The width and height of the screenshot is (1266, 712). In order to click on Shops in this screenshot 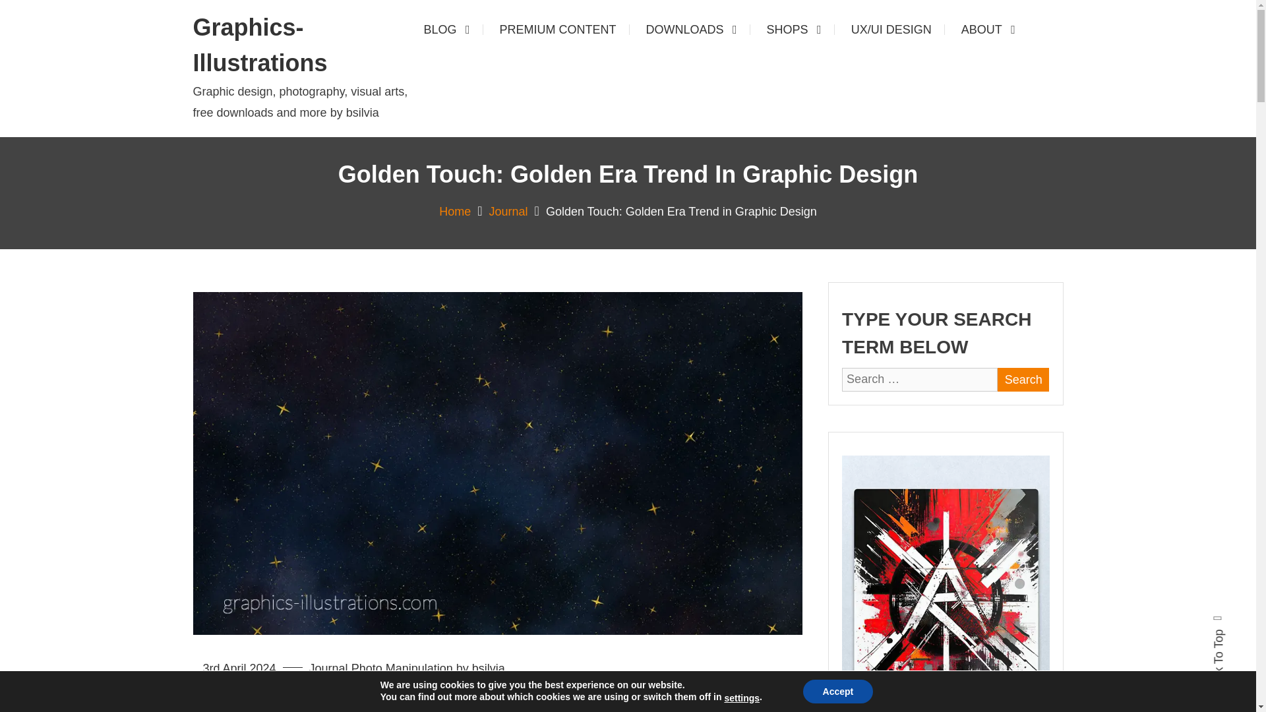, I will do `click(794, 29)`.